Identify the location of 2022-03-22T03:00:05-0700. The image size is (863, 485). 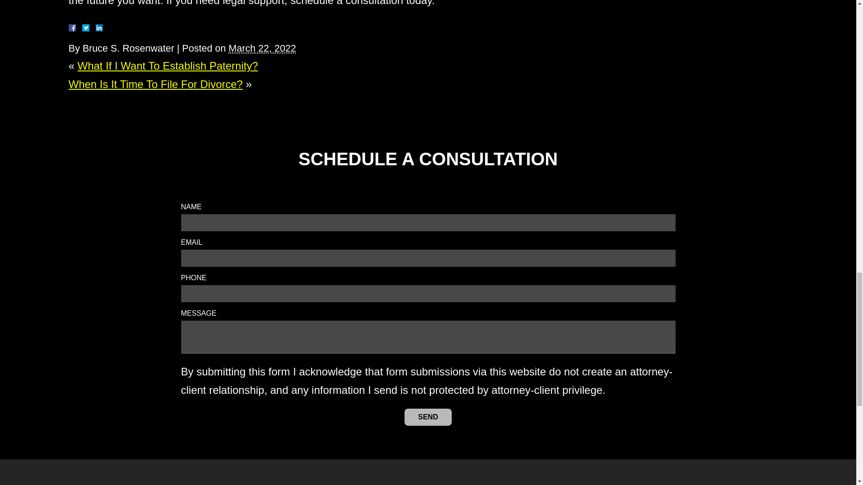
(262, 48).